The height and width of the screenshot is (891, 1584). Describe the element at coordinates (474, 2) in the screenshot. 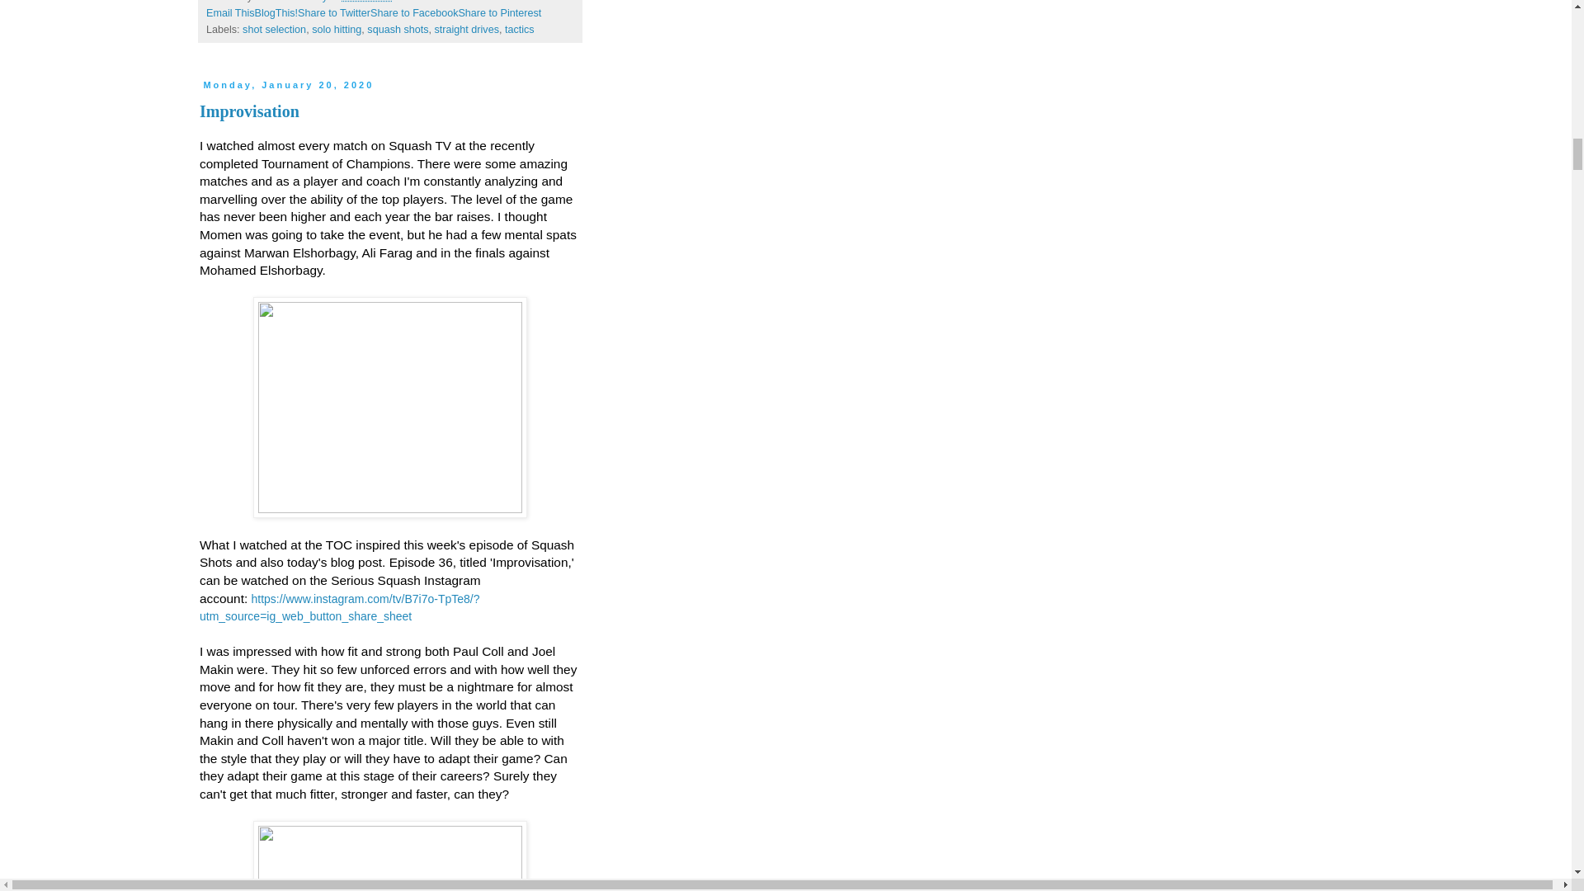

I see `Edit Post` at that location.